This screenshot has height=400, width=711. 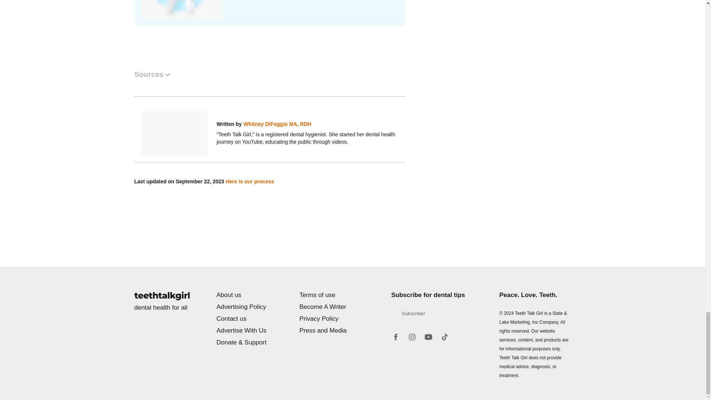 I want to click on Here is our process, so click(x=250, y=181).